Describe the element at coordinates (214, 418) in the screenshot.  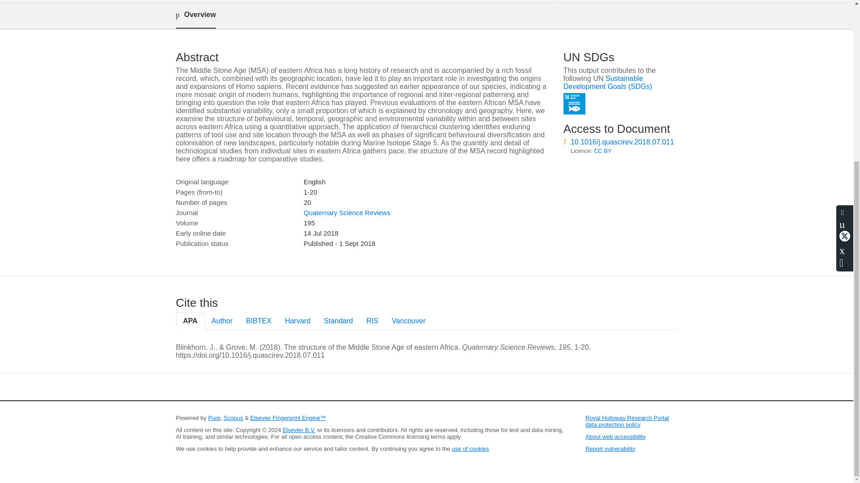
I see `Pure` at that location.